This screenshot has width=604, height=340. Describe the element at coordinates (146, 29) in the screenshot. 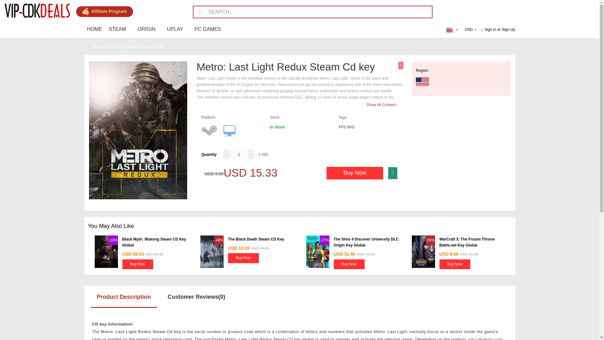

I see `ORIGIN` at that location.